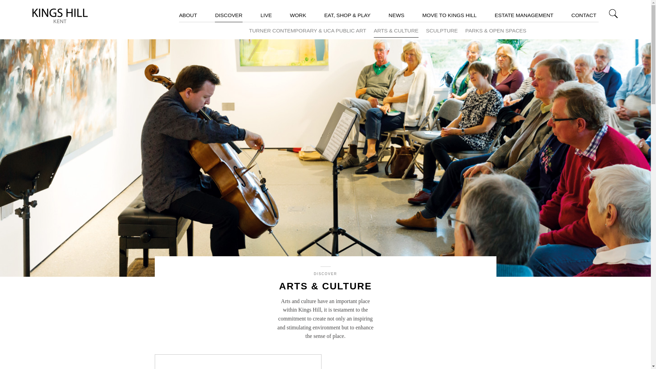  Describe the element at coordinates (228, 15) in the screenshot. I see `DISCOVER` at that location.